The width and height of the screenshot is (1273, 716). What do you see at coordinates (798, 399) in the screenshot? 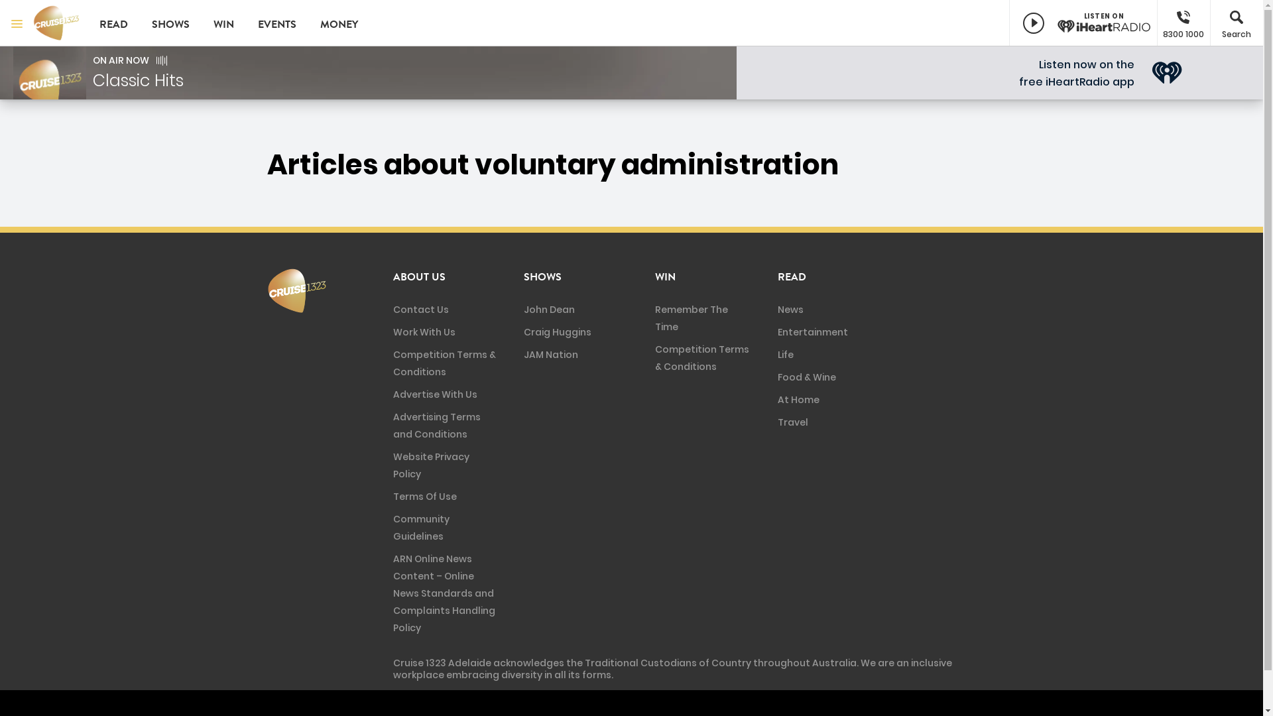
I see `At Home` at bounding box center [798, 399].